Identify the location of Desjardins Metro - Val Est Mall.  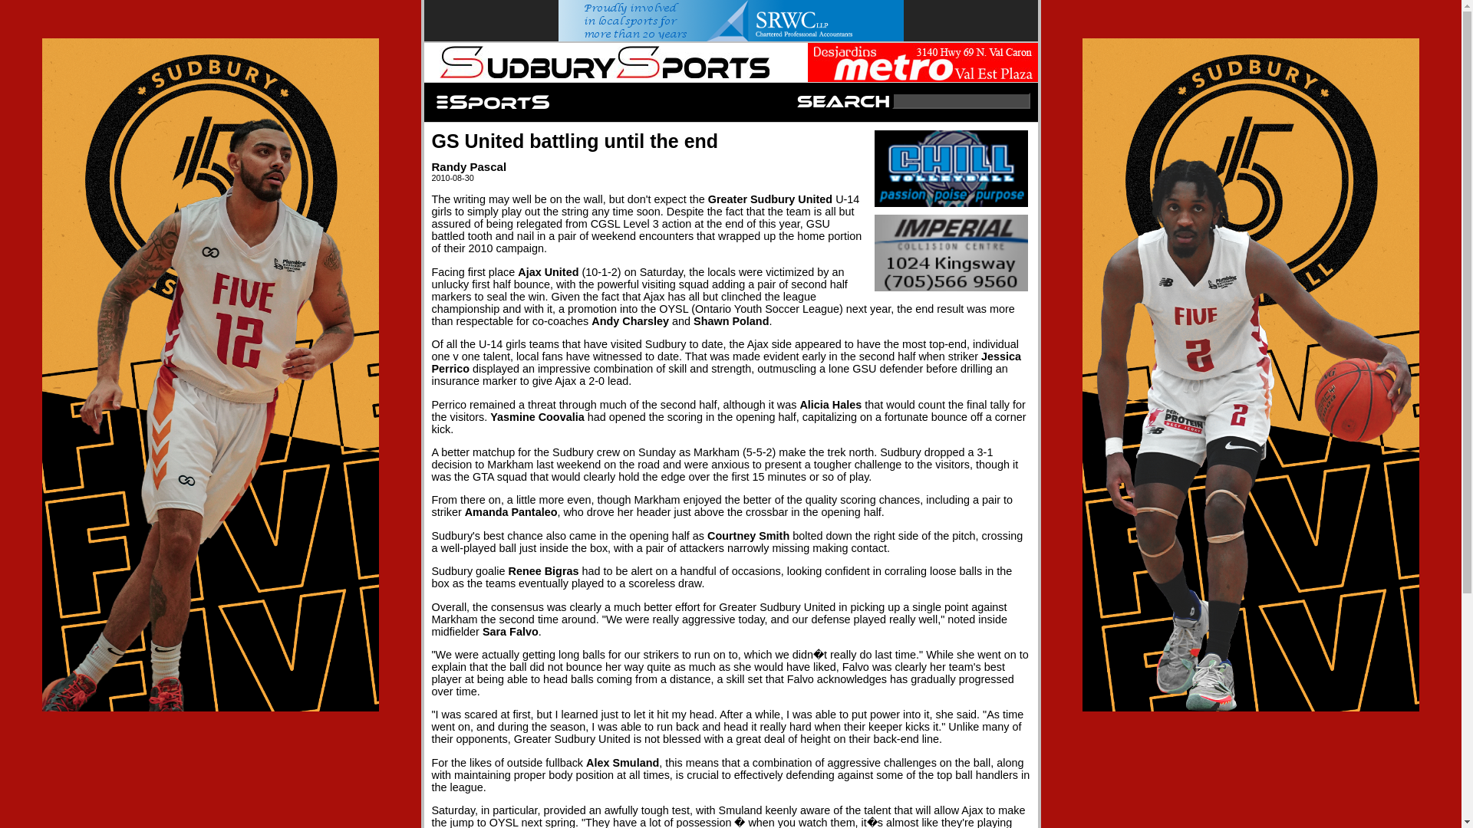
(922, 62).